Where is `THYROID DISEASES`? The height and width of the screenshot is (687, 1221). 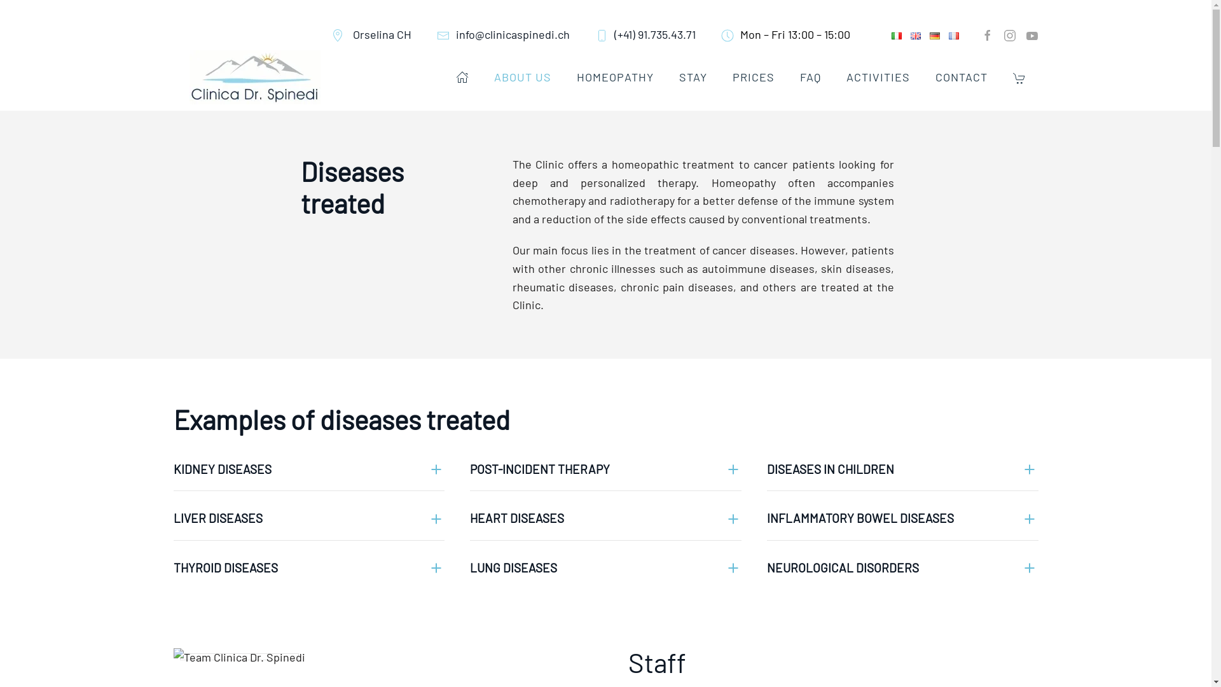 THYROID DISEASES is located at coordinates (309, 569).